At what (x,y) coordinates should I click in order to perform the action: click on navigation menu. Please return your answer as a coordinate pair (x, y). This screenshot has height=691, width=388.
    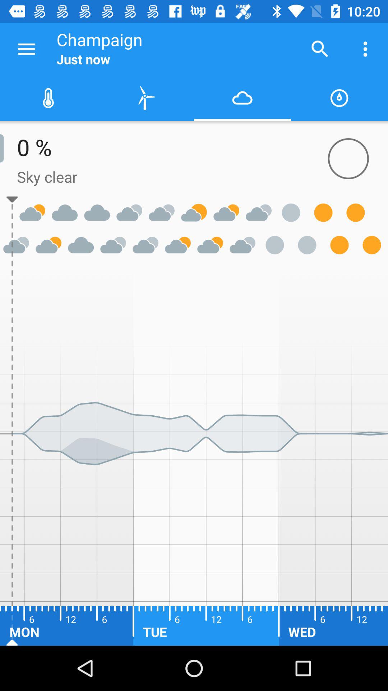
    Looking at the image, I should click on (27, 49).